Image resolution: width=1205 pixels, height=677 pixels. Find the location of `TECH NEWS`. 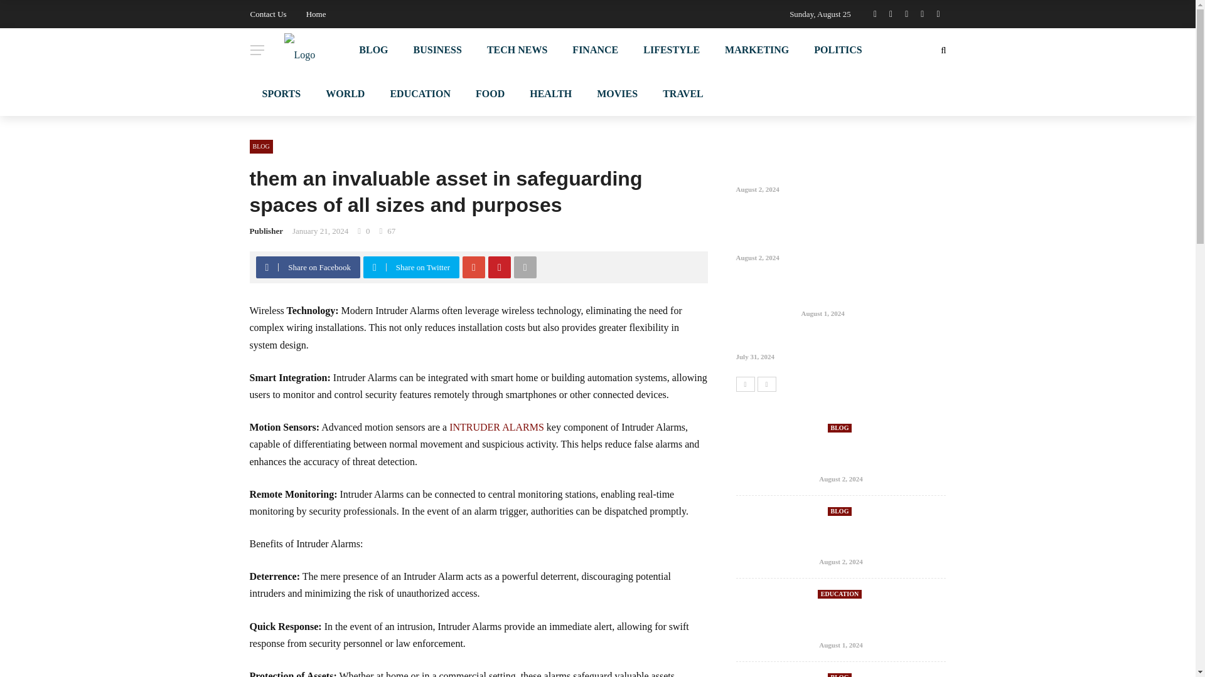

TECH NEWS is located at coordinates (517, 50).